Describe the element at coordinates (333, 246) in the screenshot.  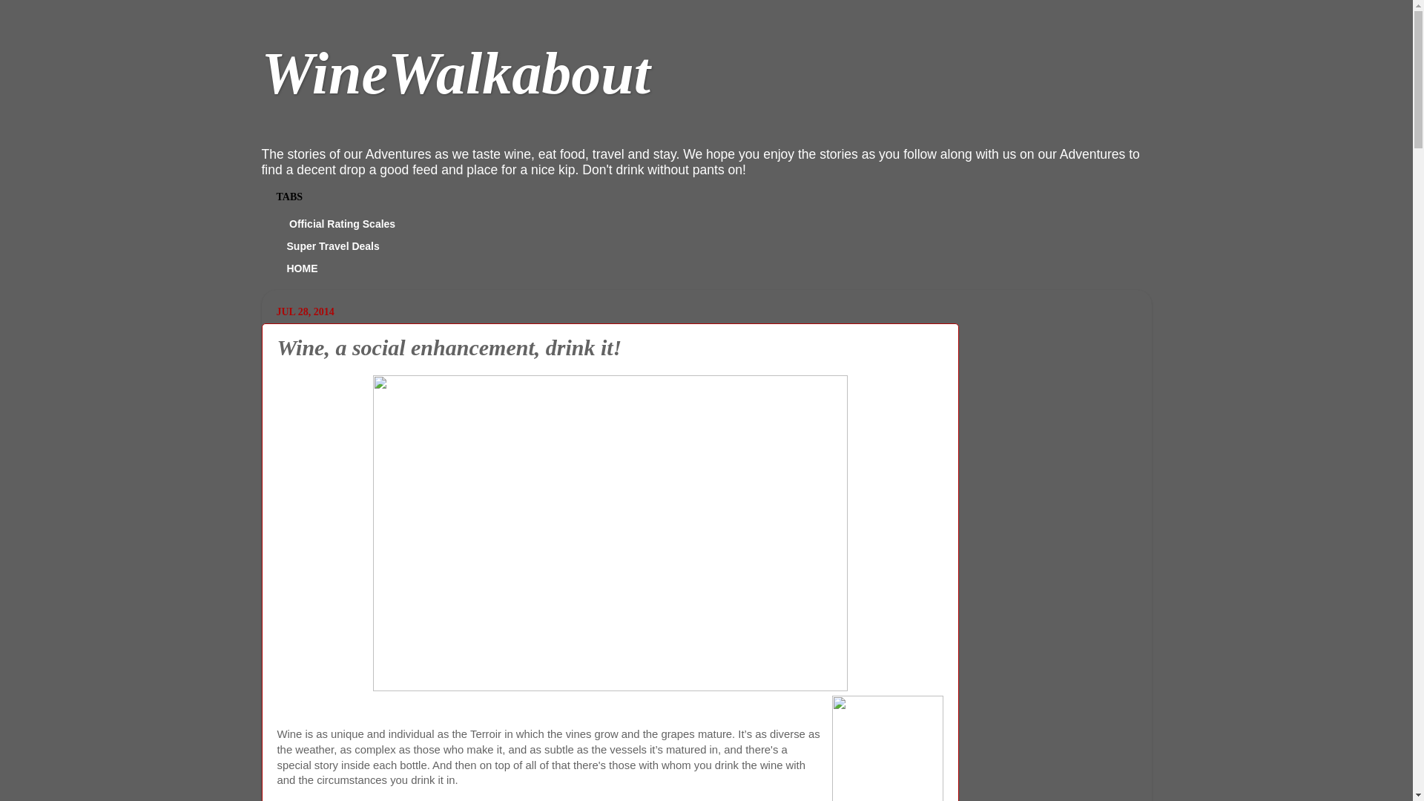
I see `Super Travel Deals` at that location.